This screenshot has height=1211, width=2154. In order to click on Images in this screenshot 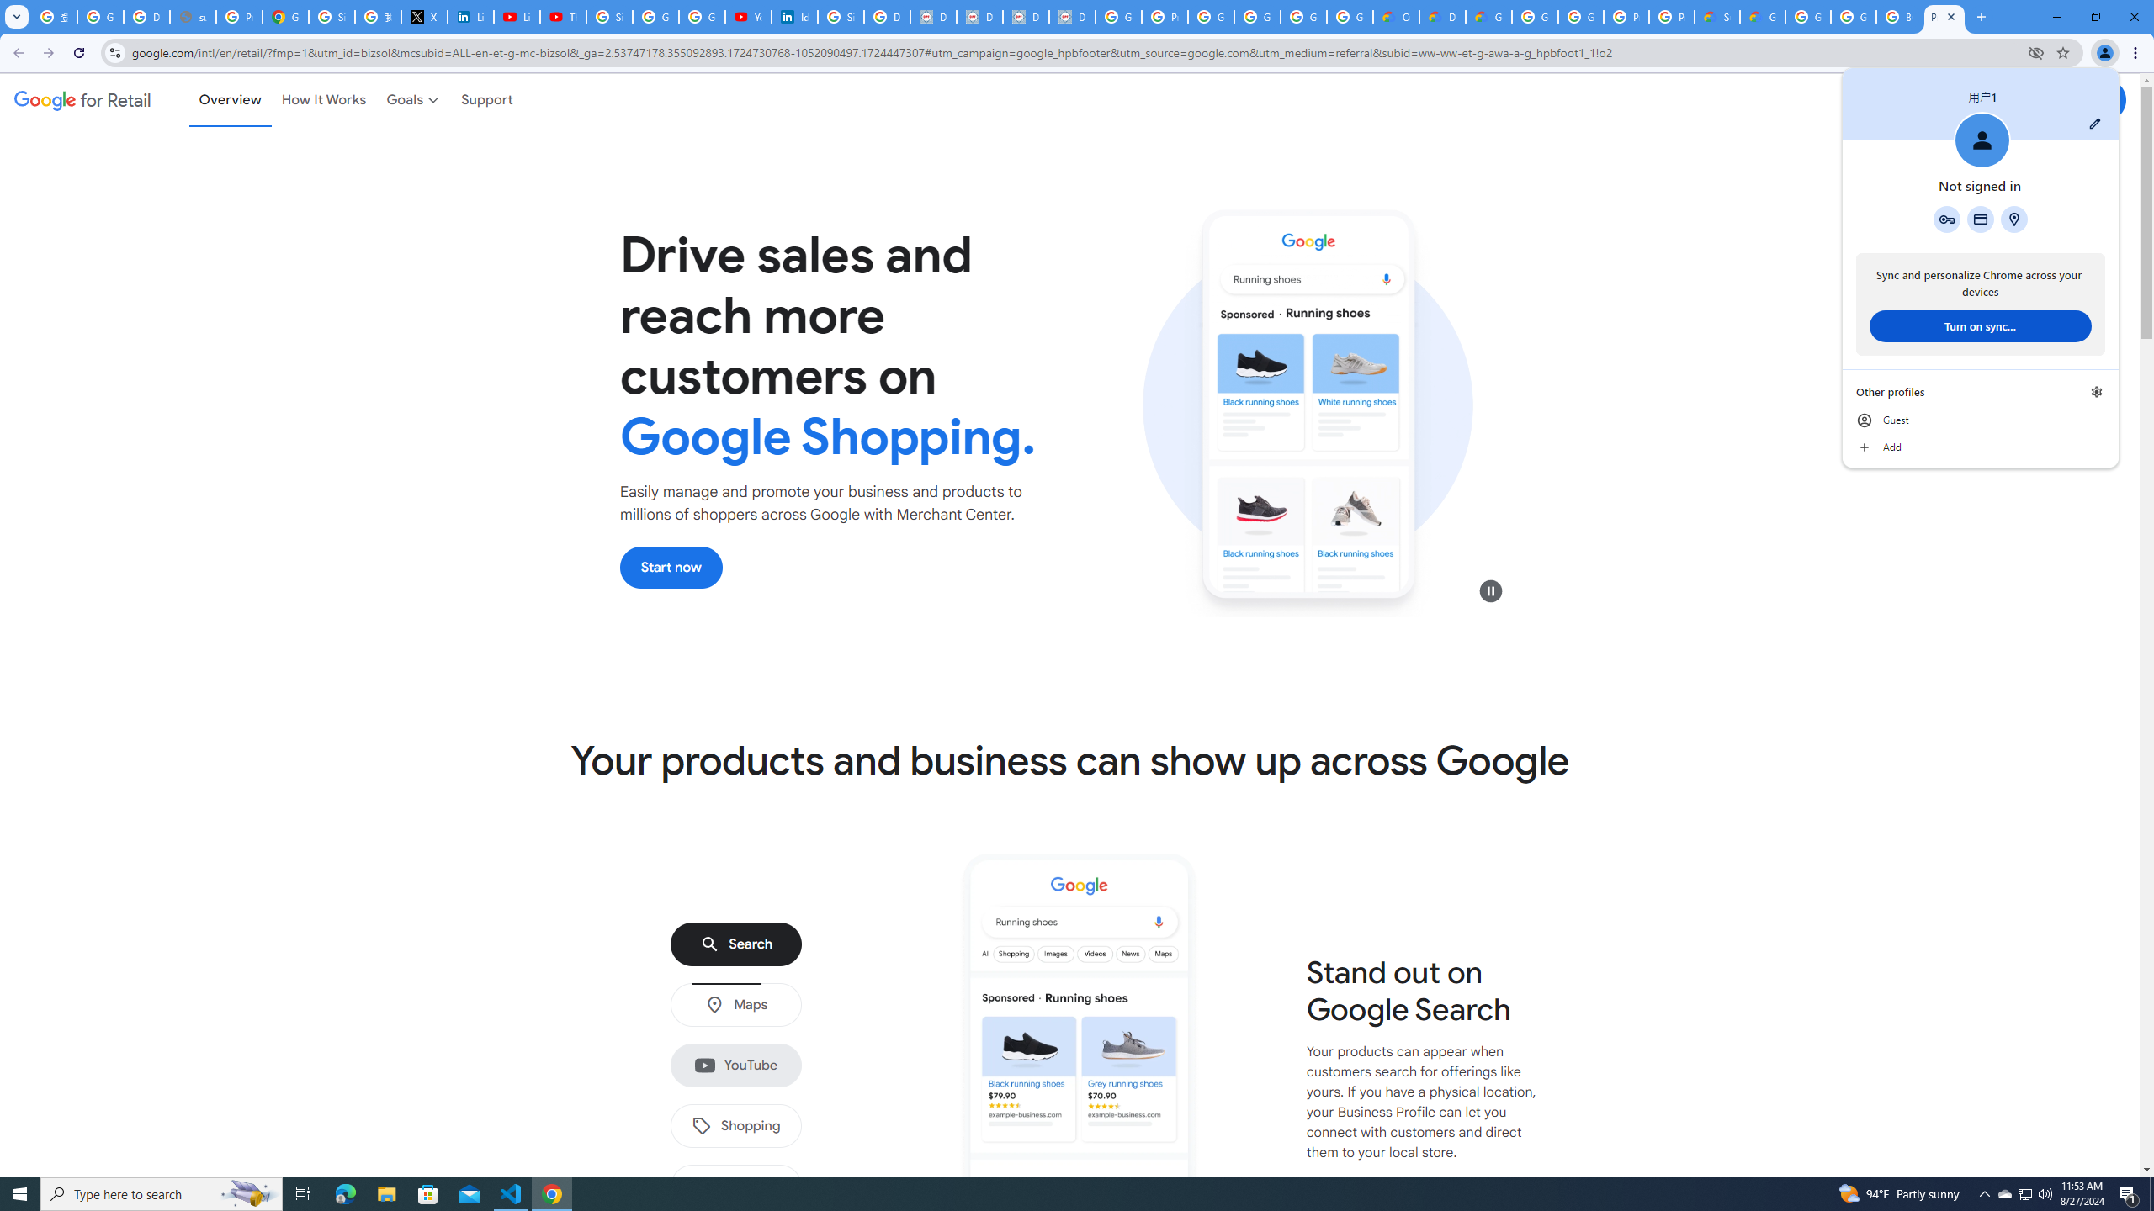, I will do `click(735, 1187)`.